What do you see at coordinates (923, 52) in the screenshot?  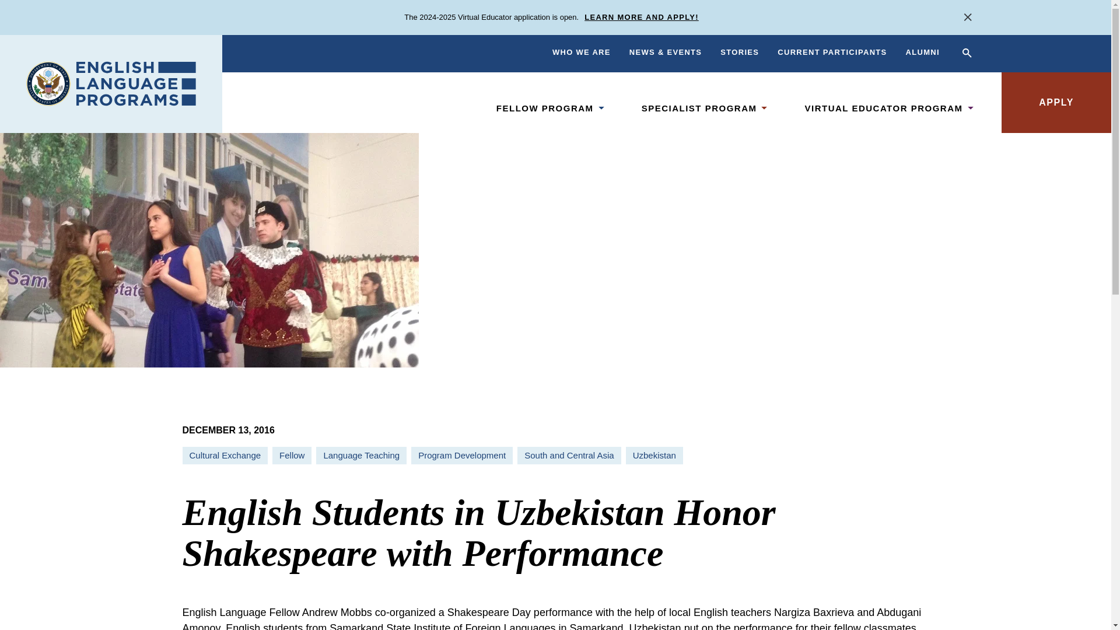 I see `ALUMNI` at bounding box center [923, 52].